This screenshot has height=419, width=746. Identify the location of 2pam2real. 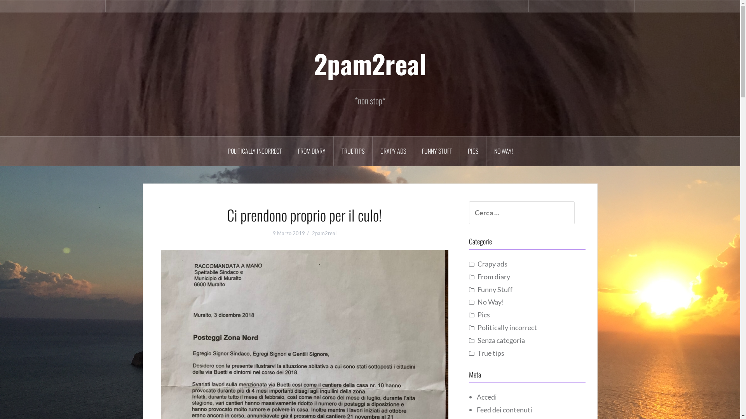
(324, 233).